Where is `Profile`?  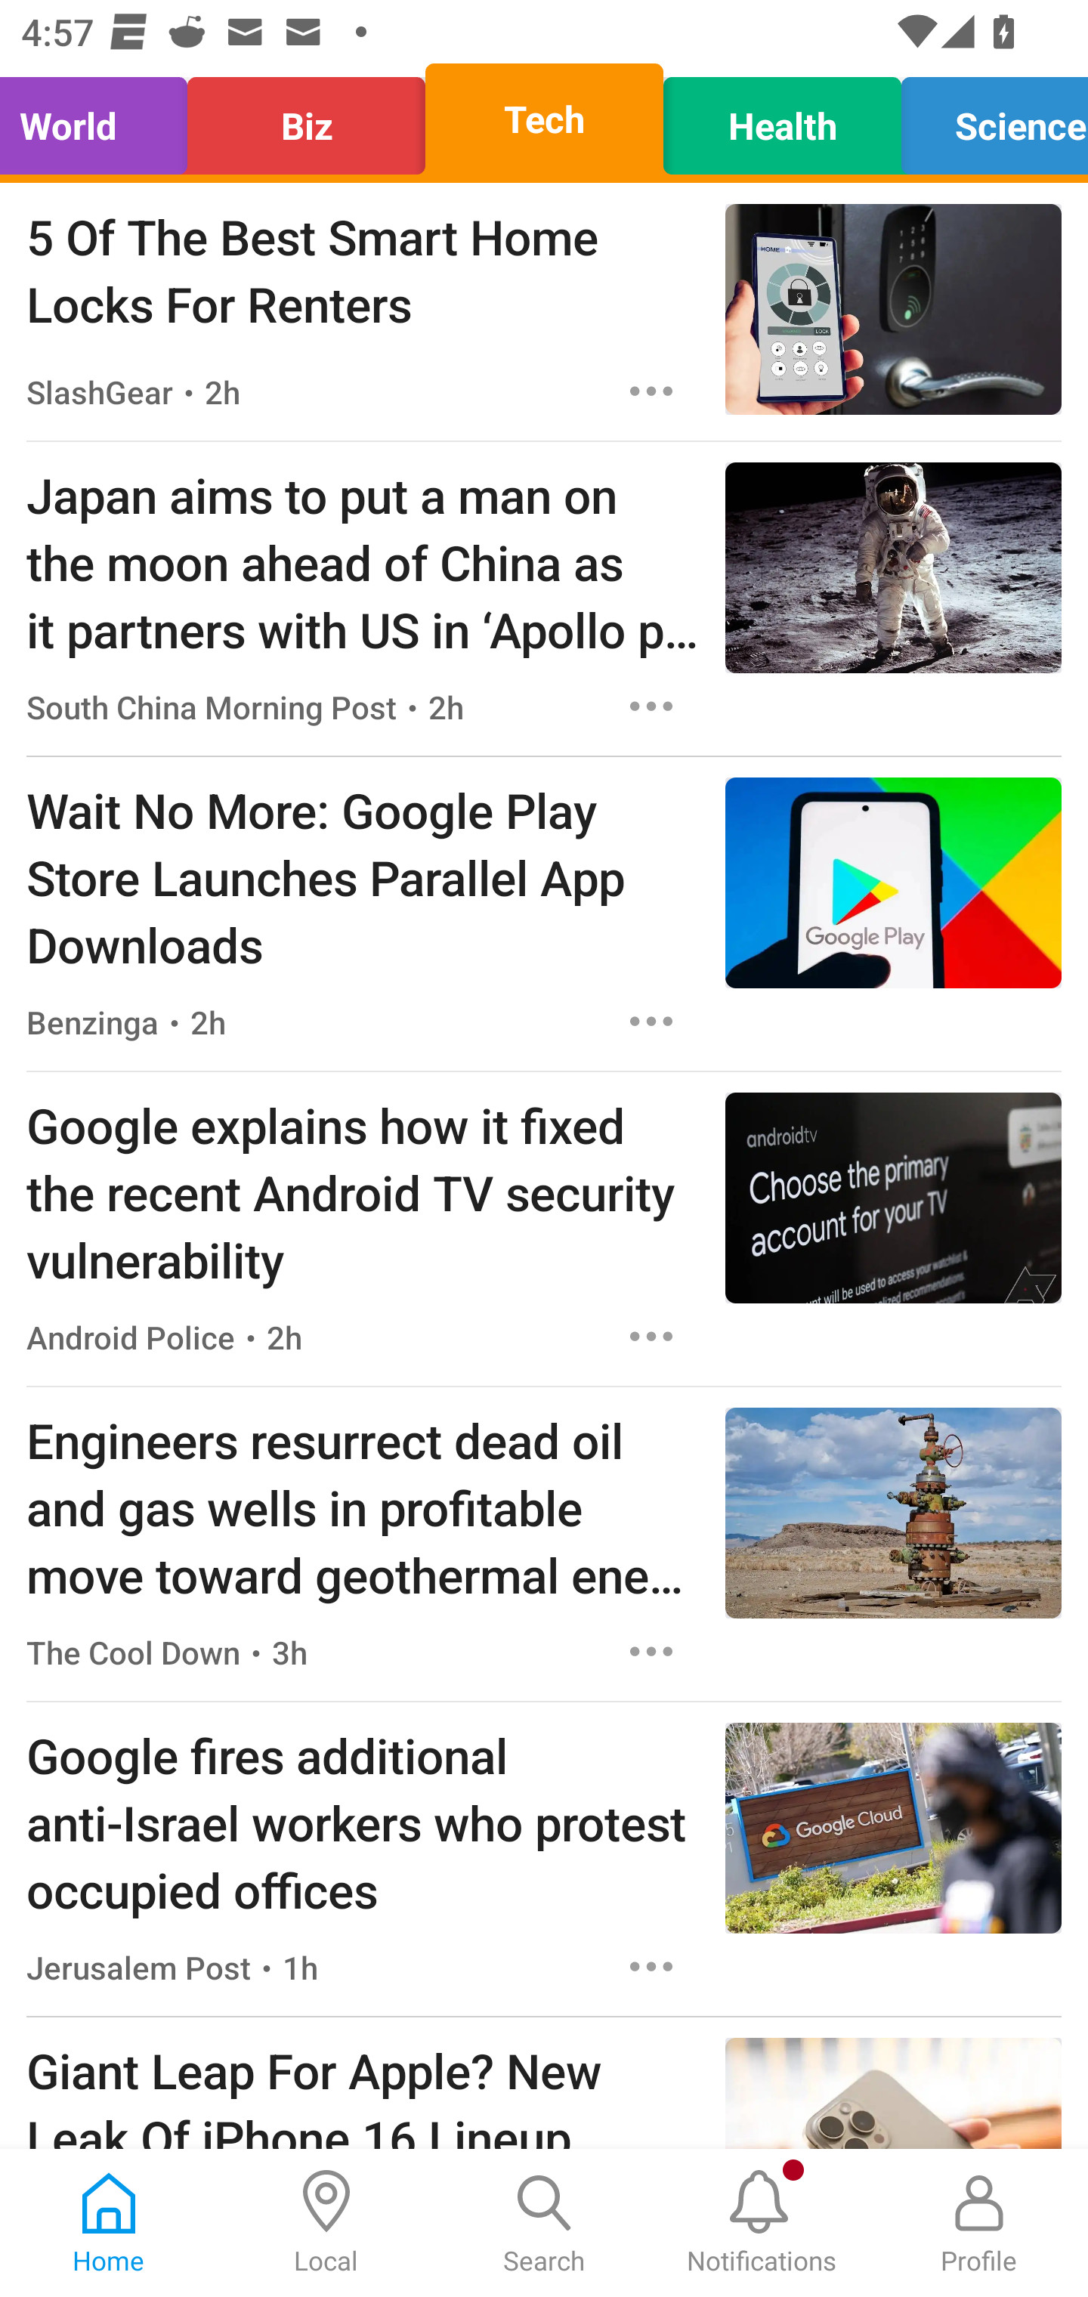 Profile is located at coordinates (979, 2223).